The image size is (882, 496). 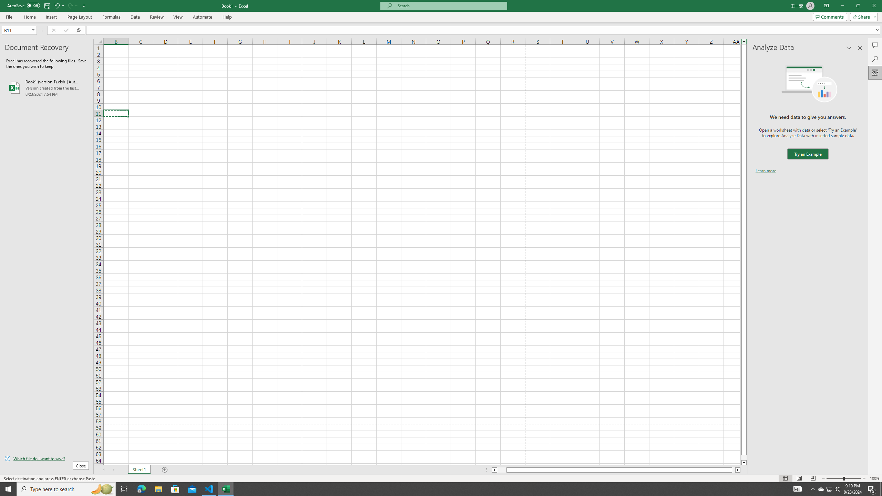 What do you see at coordinates (766, 170) in the screenshot?
I see `Learn more` at bounding box center [766, 170].